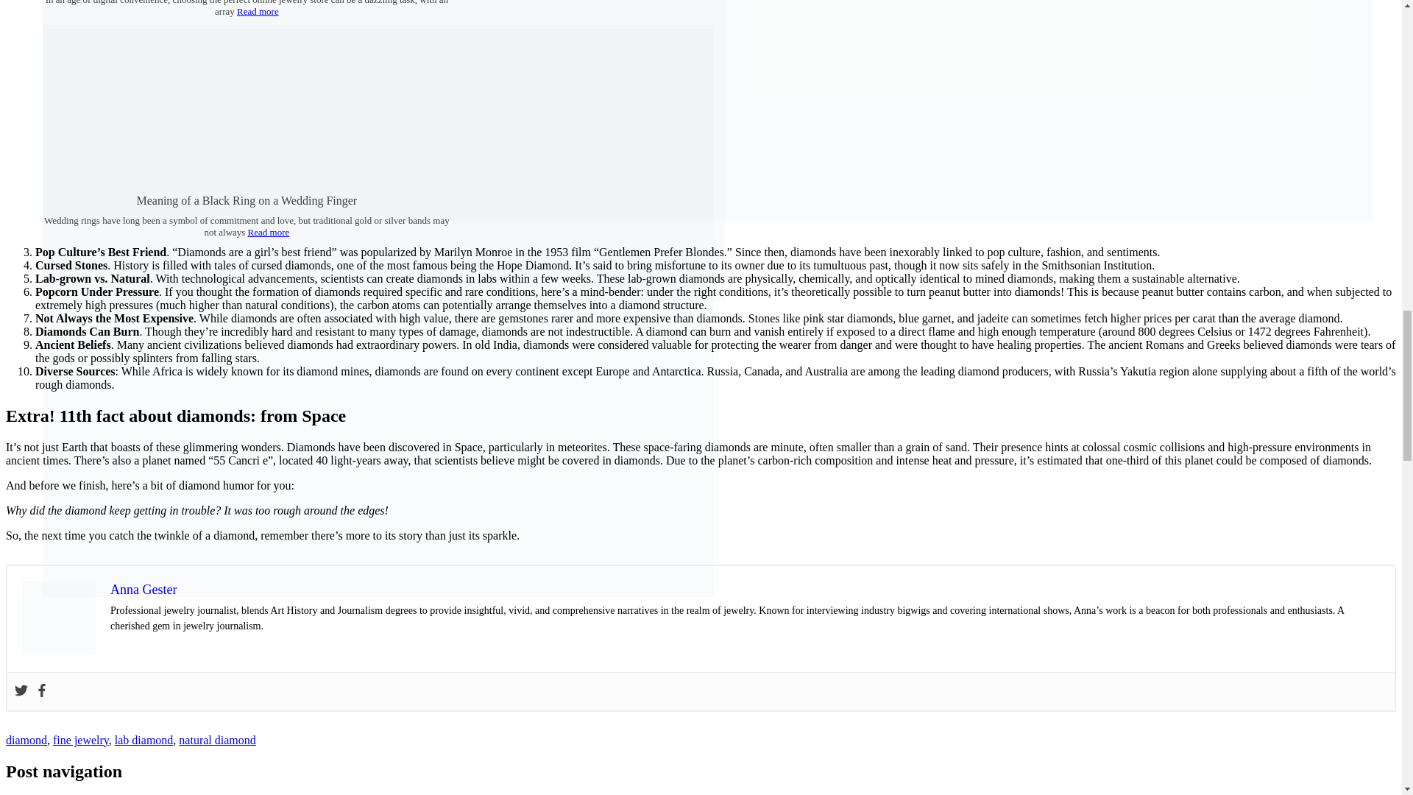 The height and width of the screenshot is (795, 1413). Describe the element at coordinates (21, 691) in the screenshot. I see `Twitter` at that location.